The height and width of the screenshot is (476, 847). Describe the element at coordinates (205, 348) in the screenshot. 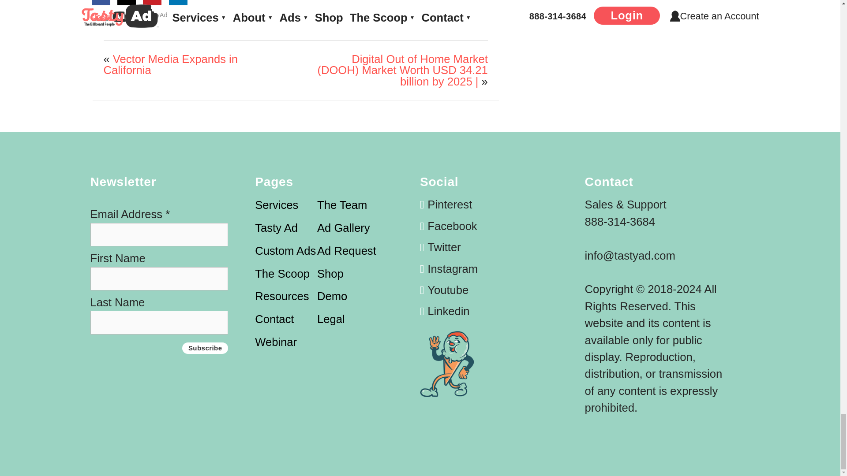

I see `Subscribe` at that location.